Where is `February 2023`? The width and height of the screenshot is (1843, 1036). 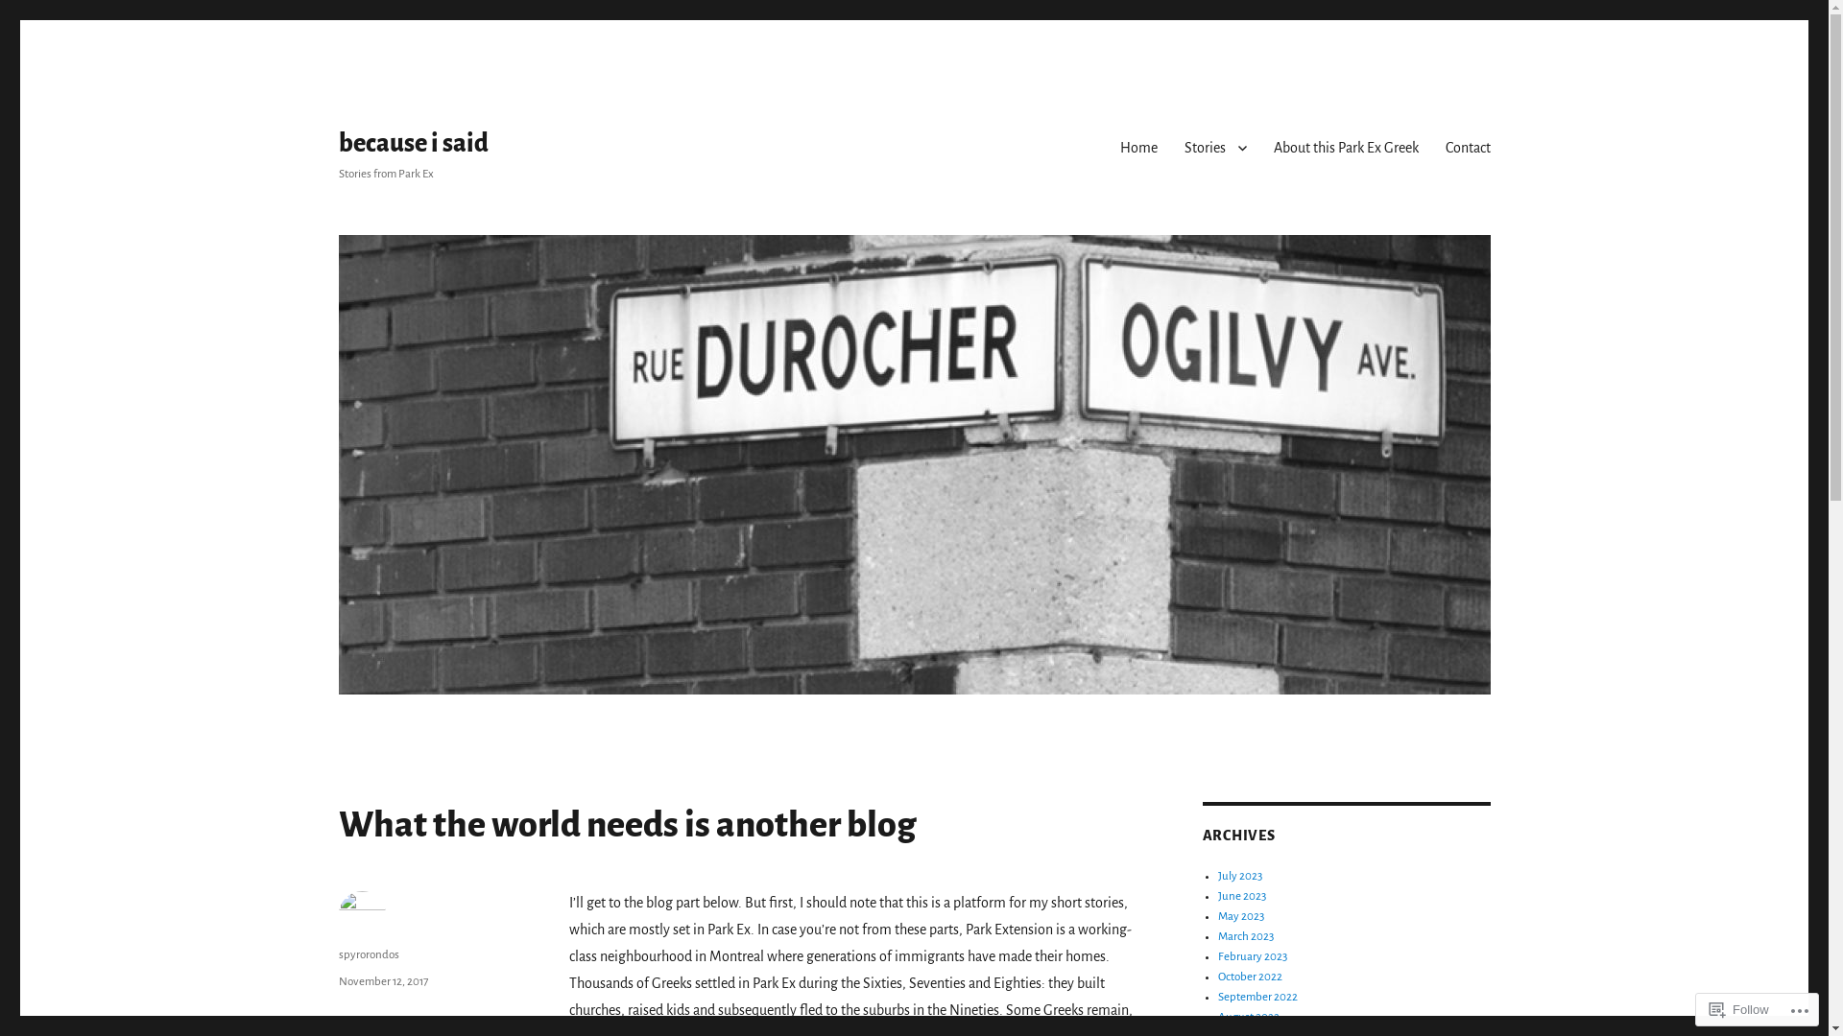
February 2023 is located at coordinates (1253, 957).